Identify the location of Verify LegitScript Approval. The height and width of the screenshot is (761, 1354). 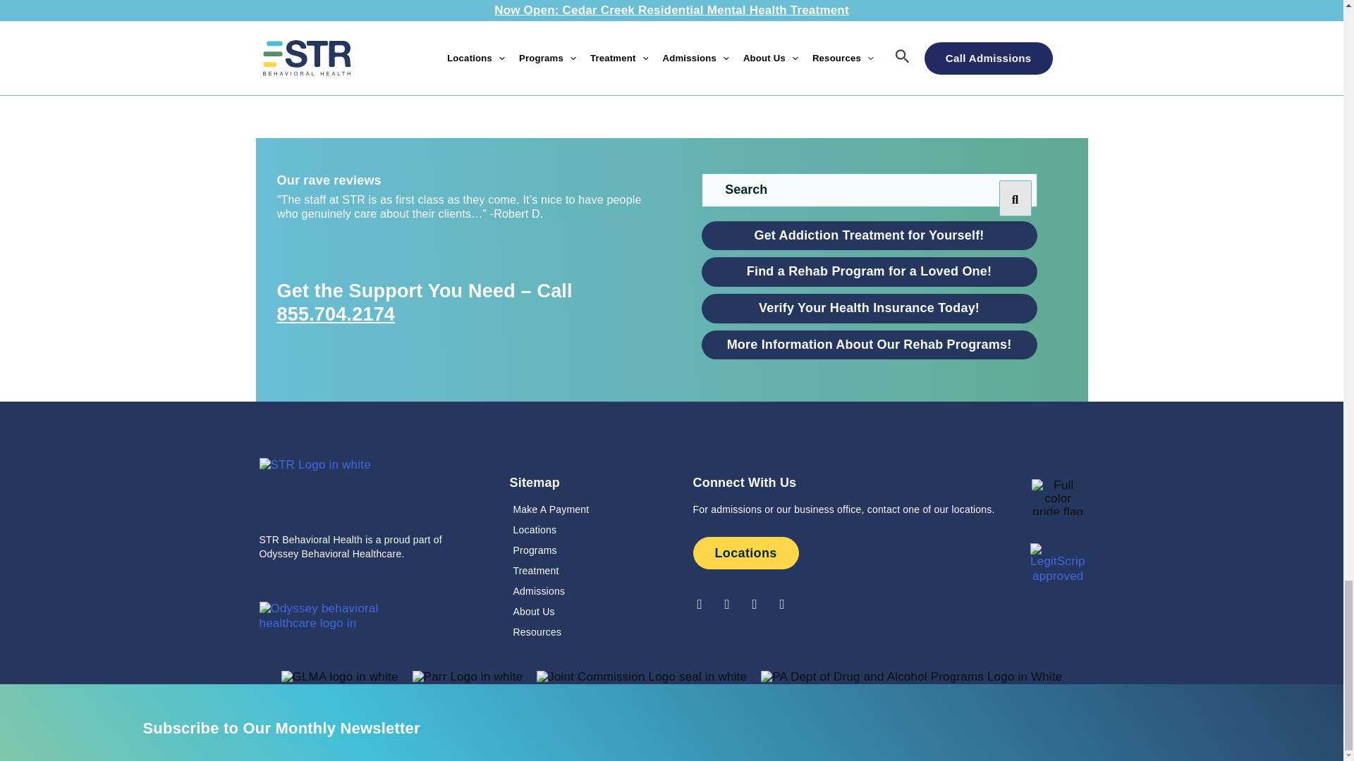
(1058, 562).